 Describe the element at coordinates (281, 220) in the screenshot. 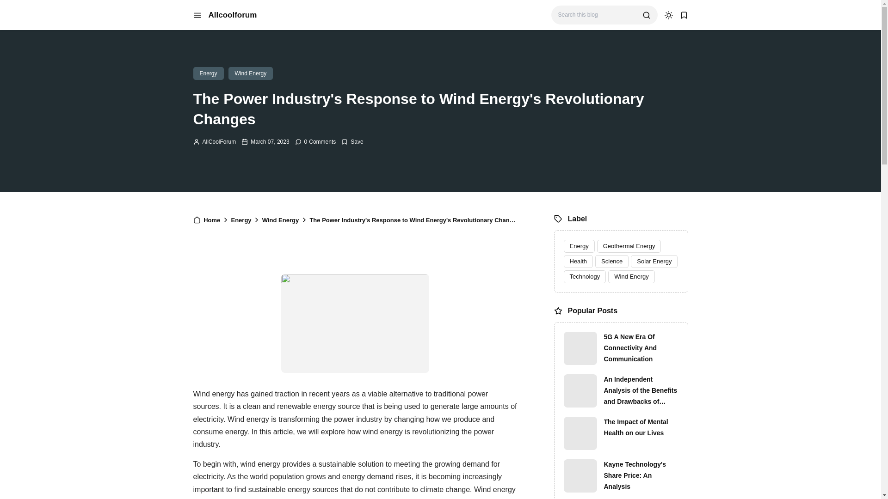

I see `Wind Energy` at that location.